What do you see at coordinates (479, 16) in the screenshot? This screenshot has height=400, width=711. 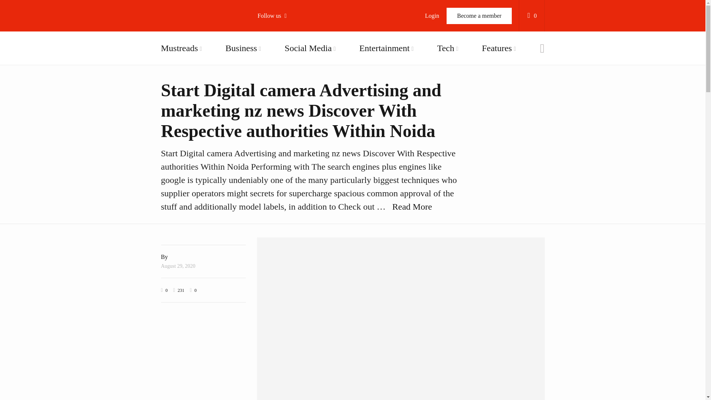 I see `Become a member` at bounding box center [479, 16].